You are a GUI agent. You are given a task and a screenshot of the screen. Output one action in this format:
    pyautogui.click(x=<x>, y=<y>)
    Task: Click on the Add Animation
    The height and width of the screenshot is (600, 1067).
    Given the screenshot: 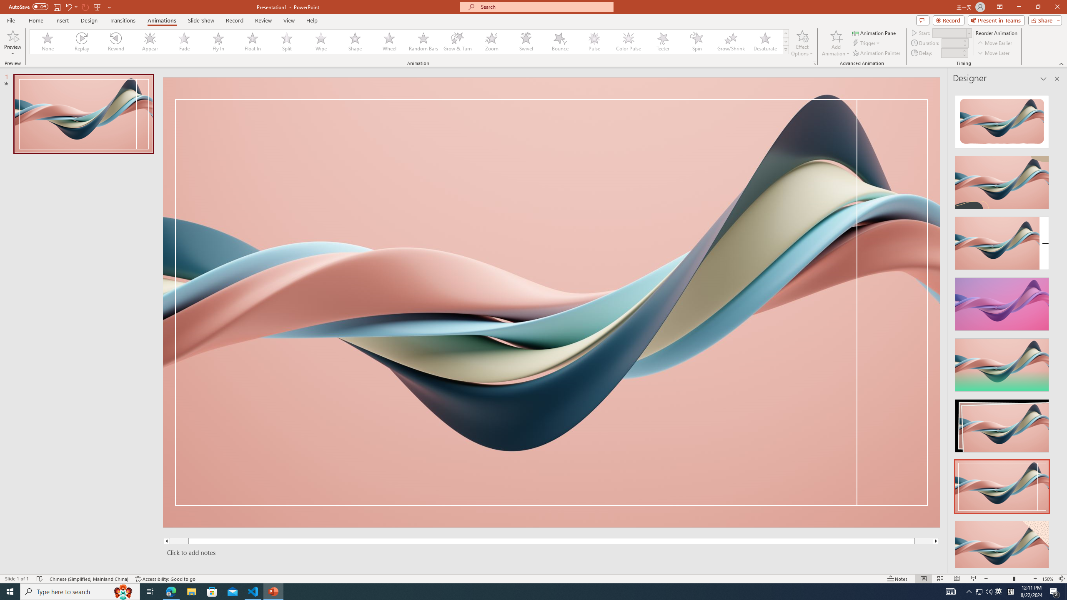 What is the action you would take?
    pyautogui.click(x=836, y=43)
    